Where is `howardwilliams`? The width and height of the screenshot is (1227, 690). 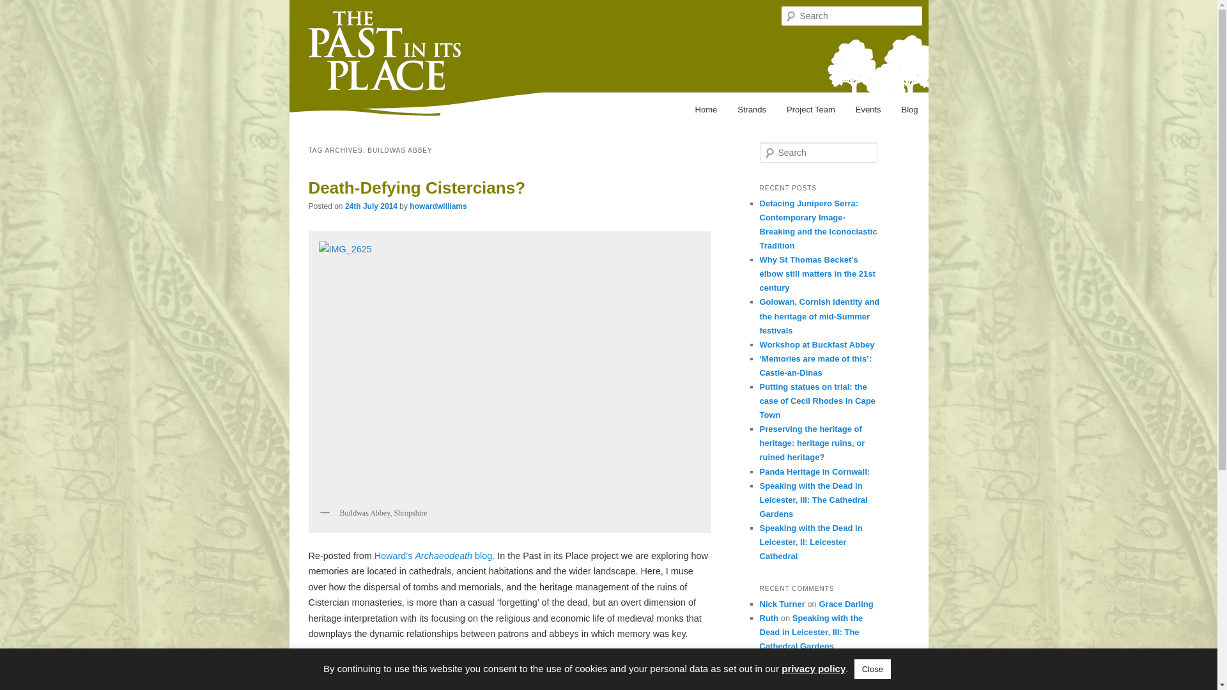
howardwilliams is located at coordinates (438, 206).